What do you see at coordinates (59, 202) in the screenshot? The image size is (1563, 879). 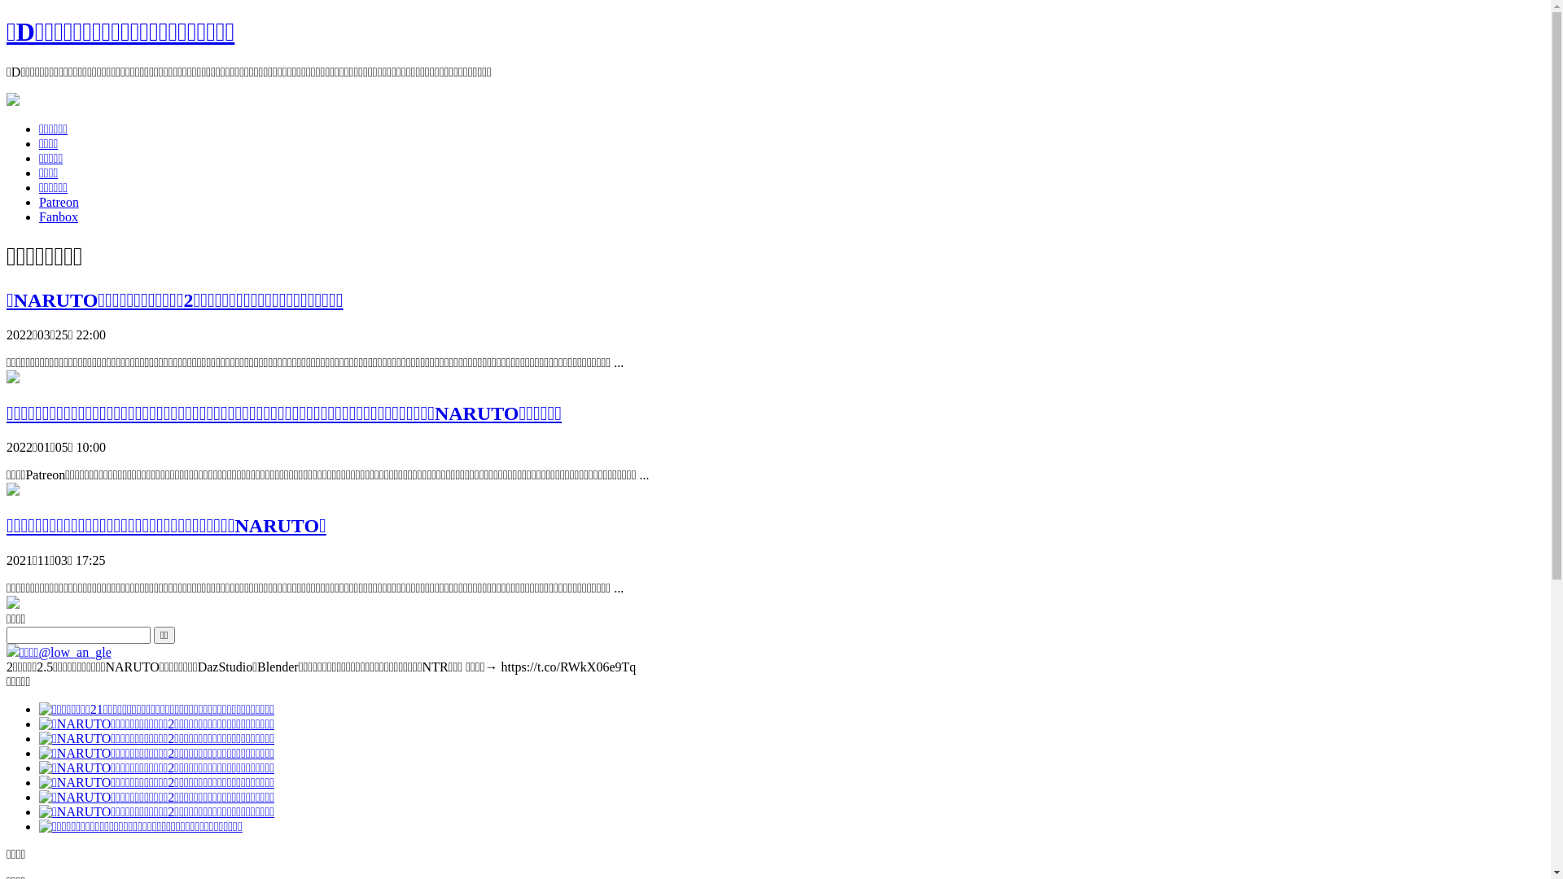 I see `Patreon` at bounding box center [59, 202].